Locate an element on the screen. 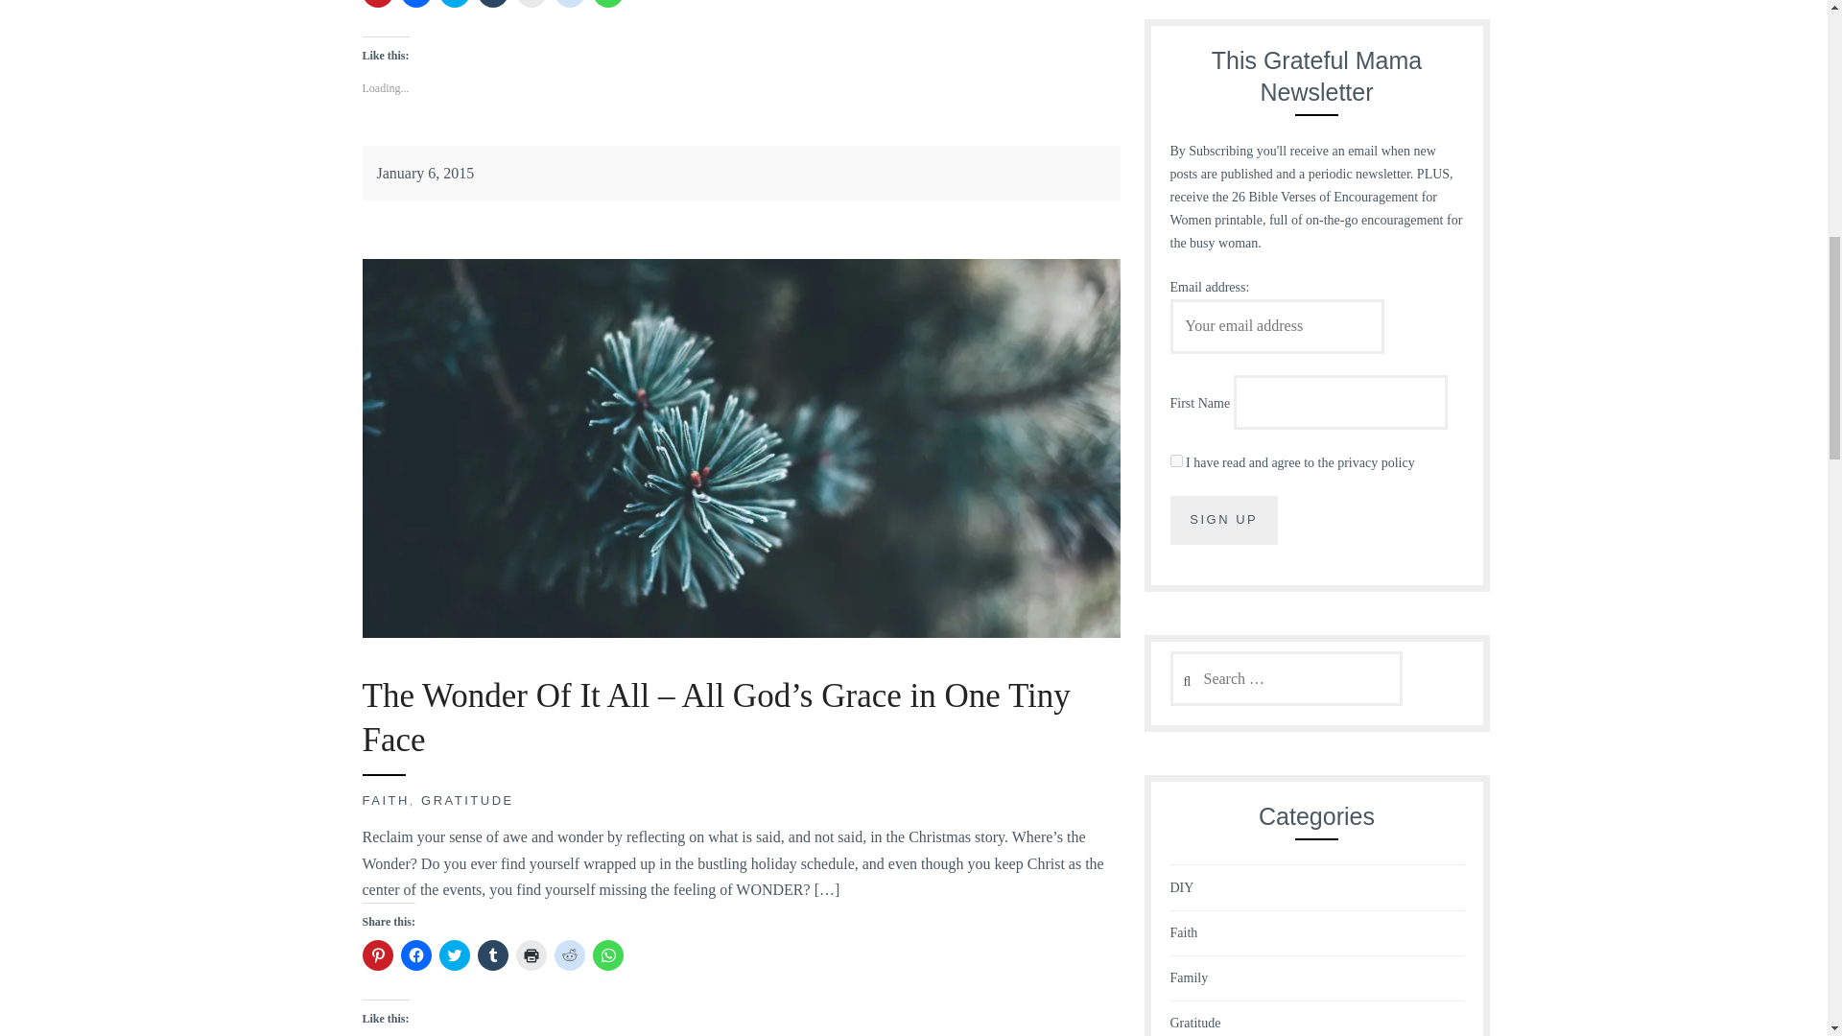 The height and width of the screenshot is (1036, 1842). Click to share on Tumblr is located at coordinates (492, 954).